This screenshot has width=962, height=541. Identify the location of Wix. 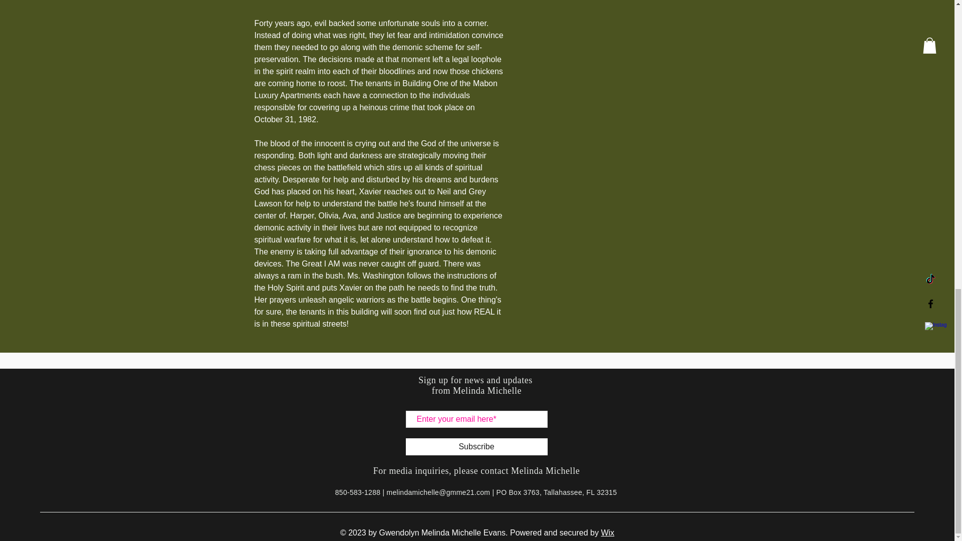
(607, 533).